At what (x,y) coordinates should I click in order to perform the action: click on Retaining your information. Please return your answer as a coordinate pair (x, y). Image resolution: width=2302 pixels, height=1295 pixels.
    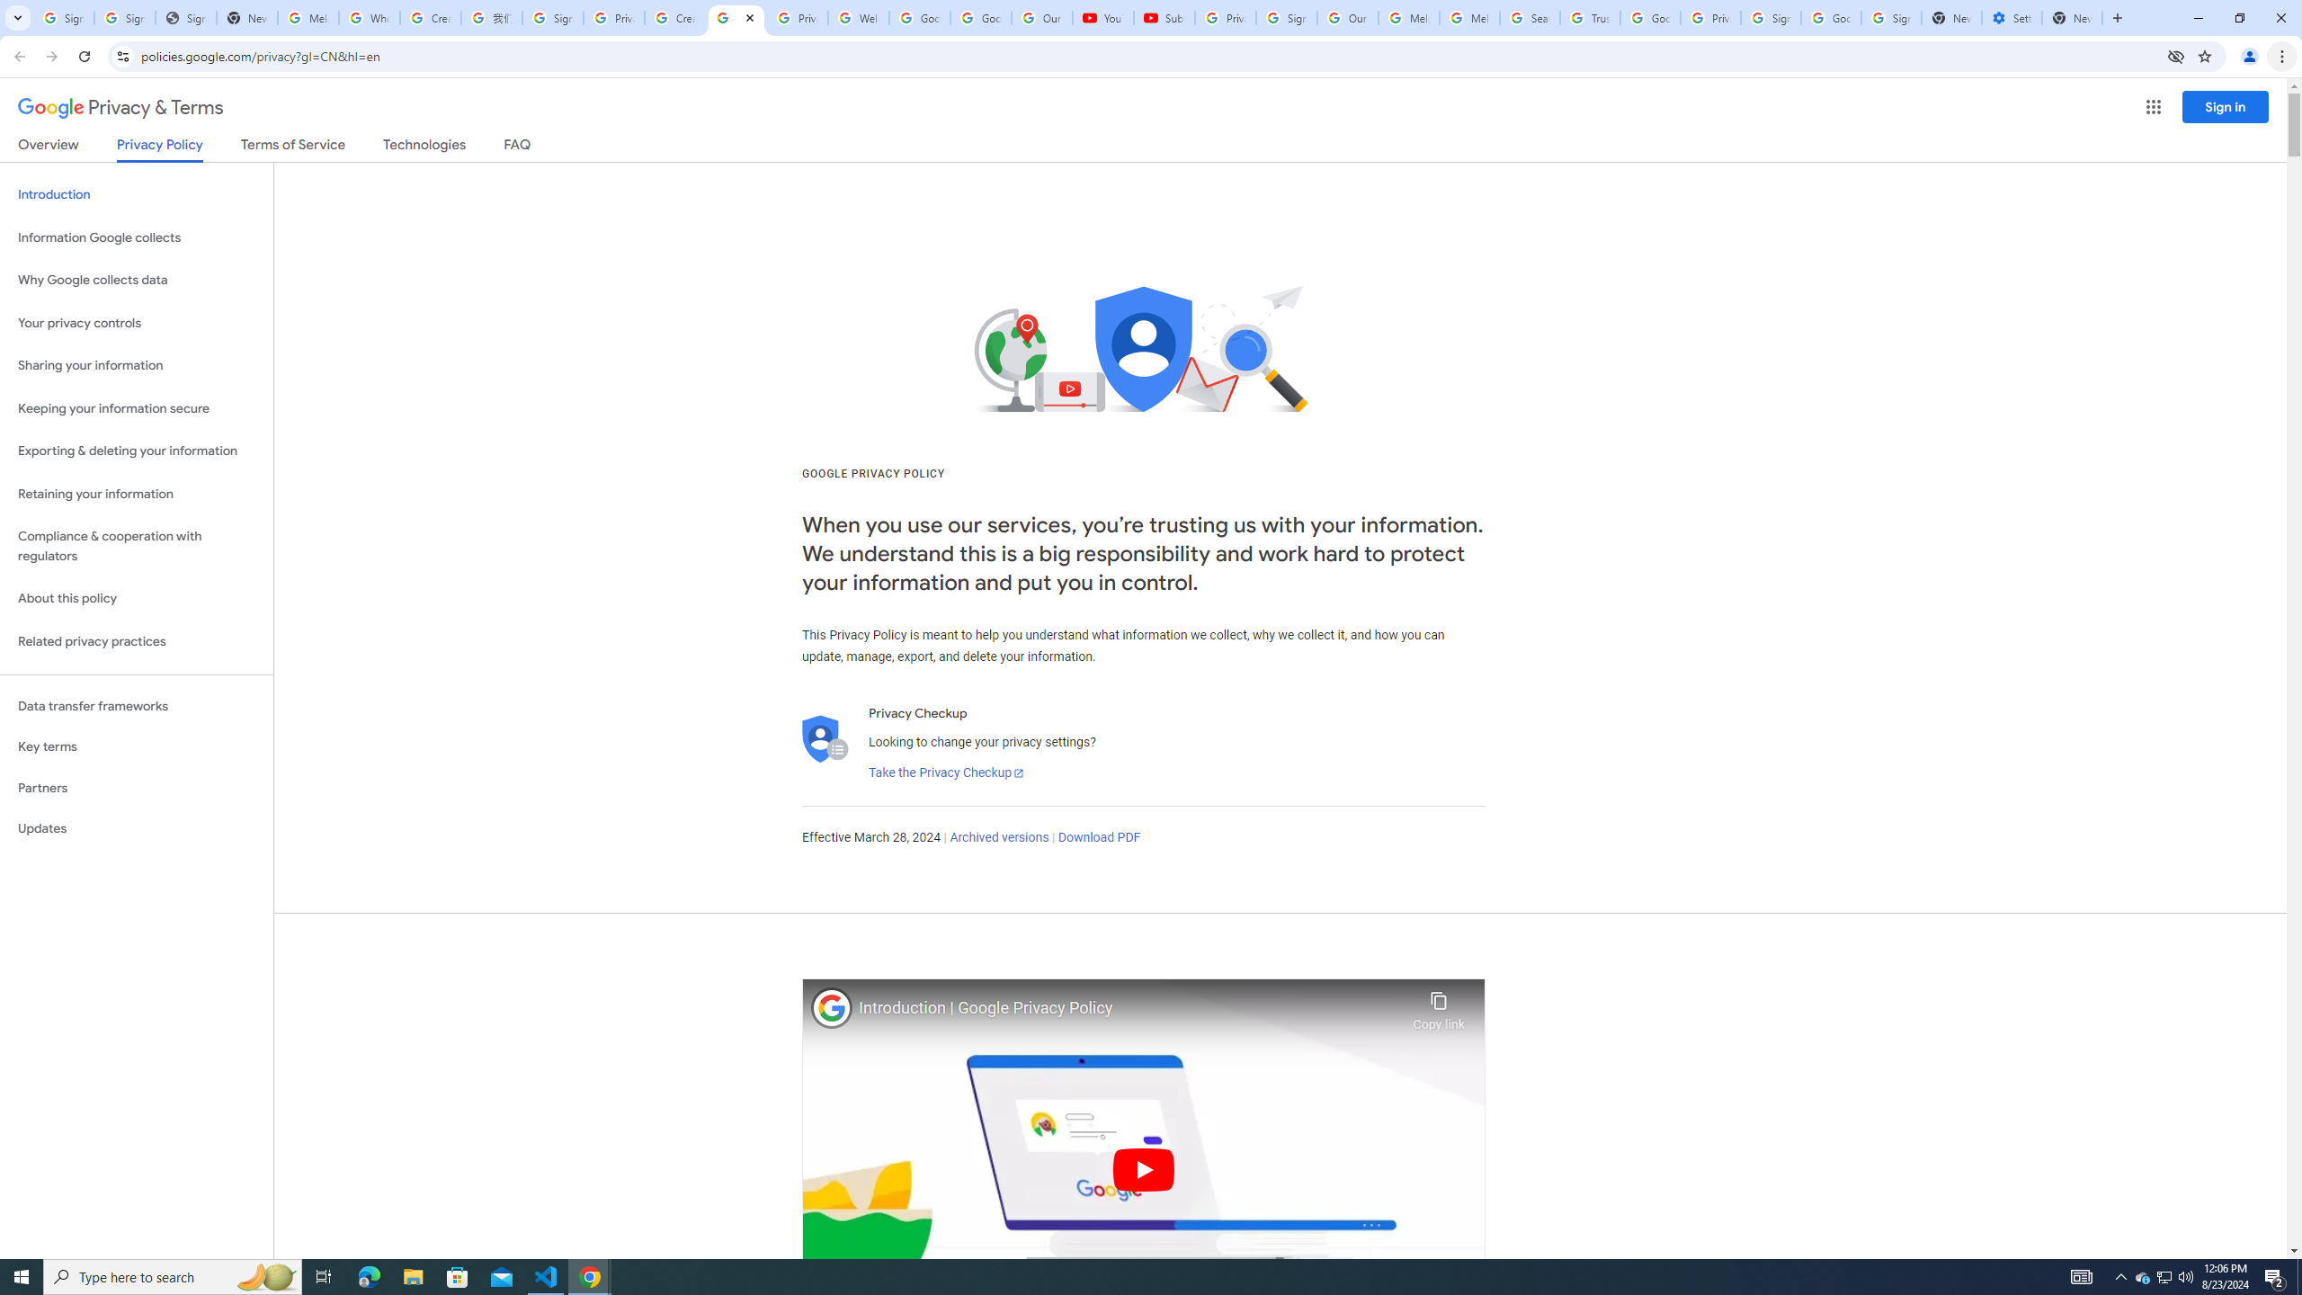
    Looking at the image, I should click on (137, 495).